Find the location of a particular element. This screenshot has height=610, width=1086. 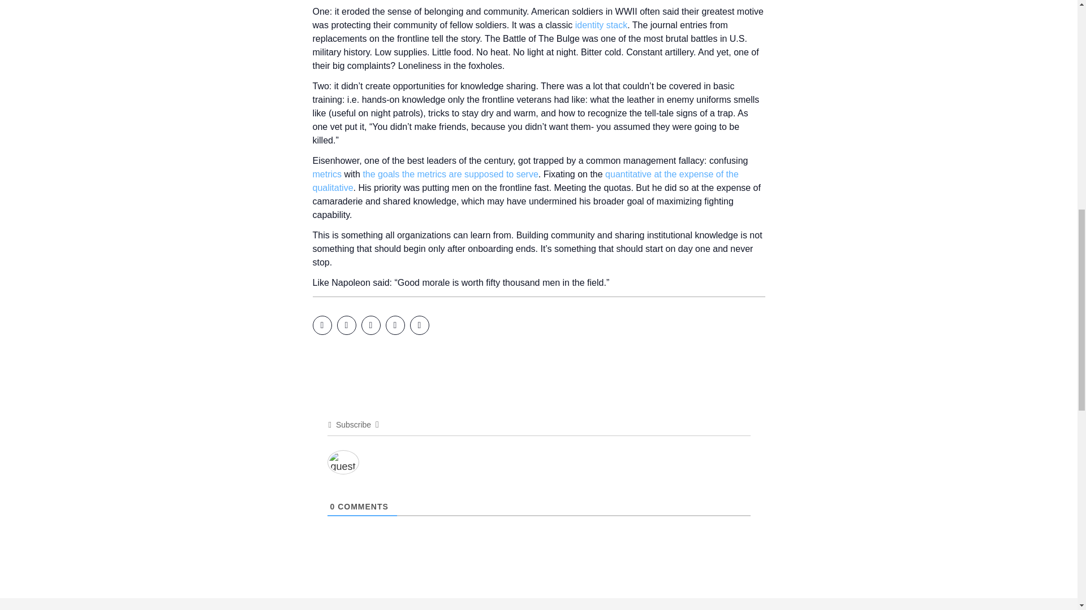

metrics is located at coordinates (327, 174).